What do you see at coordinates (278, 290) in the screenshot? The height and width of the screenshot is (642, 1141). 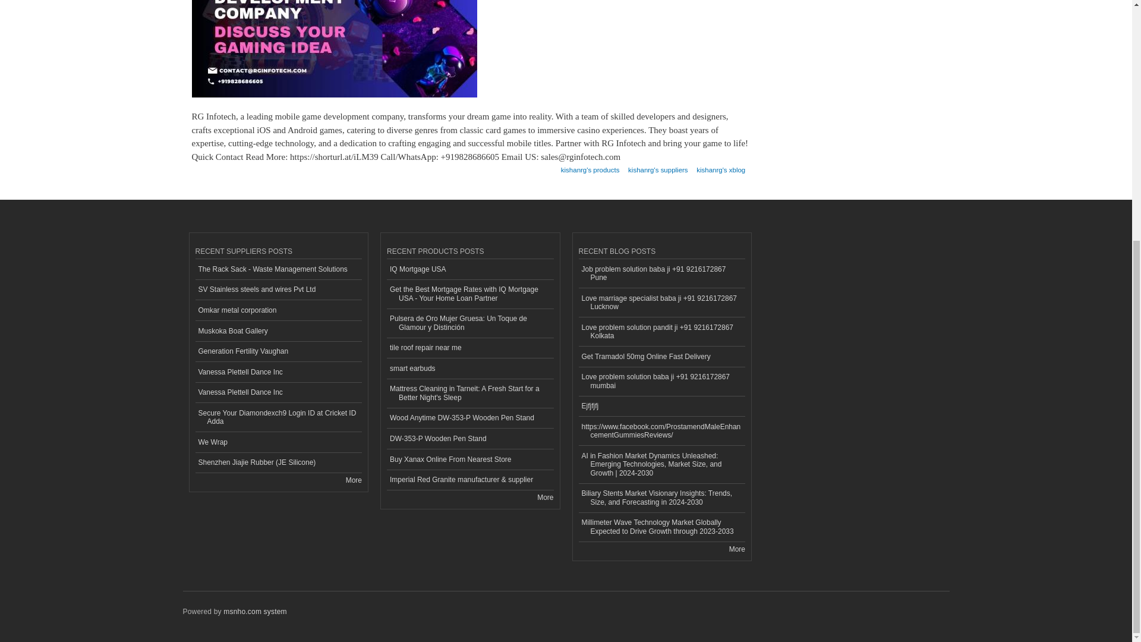 I see `SV Stainless steels and wires Pvt Ltd` at bounding box center [278, 290].